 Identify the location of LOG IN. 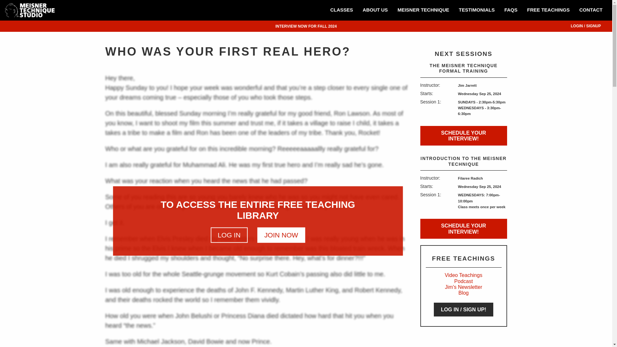
(229, 235).